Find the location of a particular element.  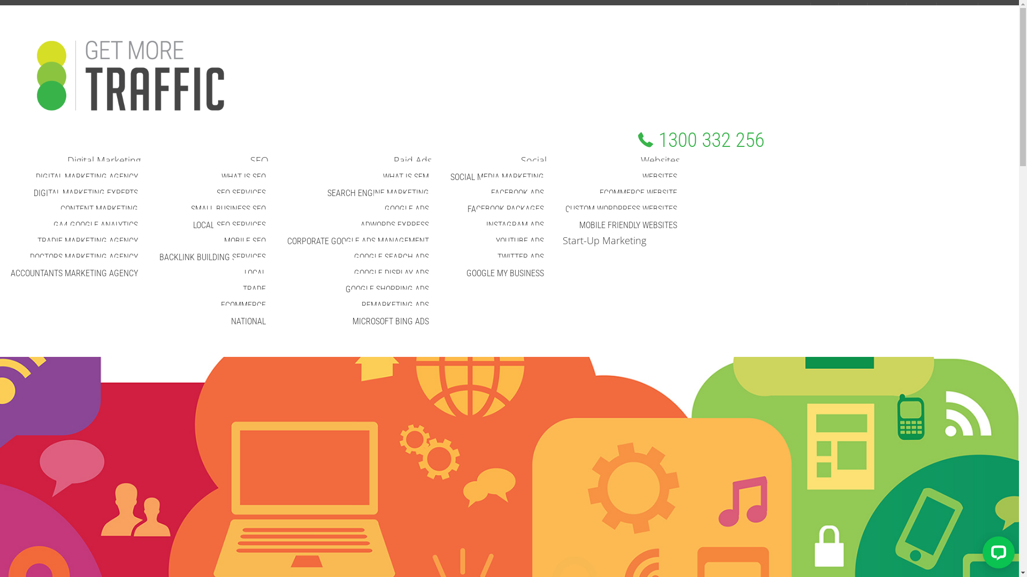

SEARCH ENGINE MARKETING is located at coordinates (378, 193).